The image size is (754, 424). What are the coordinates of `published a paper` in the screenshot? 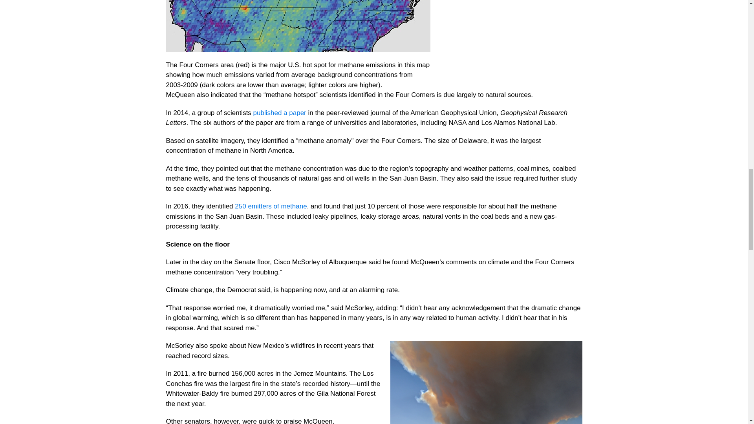 It's located at (280, 113).